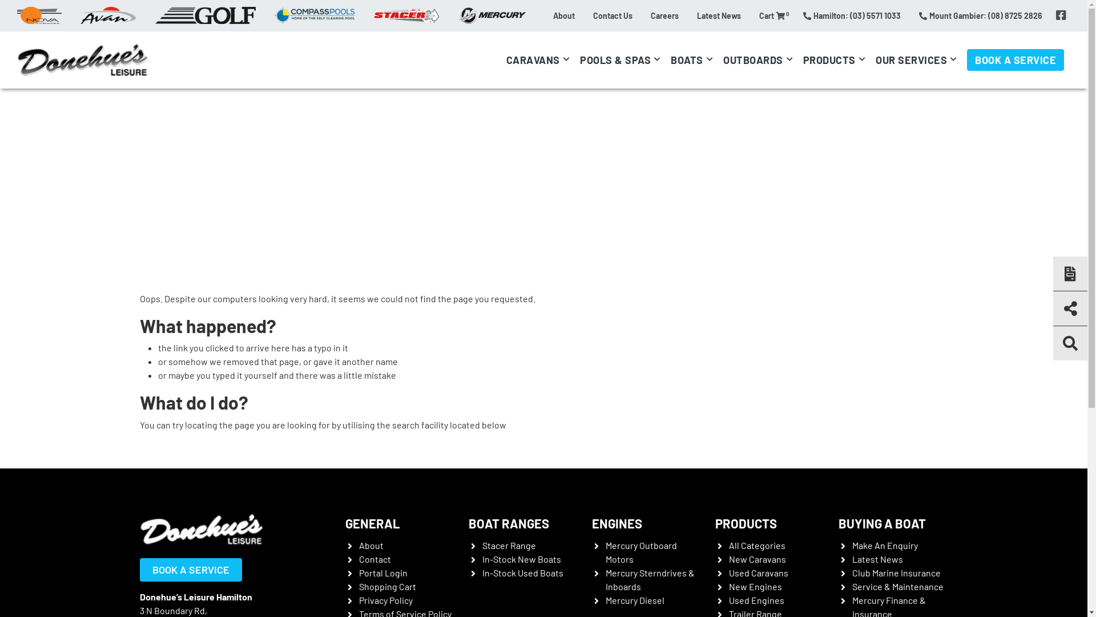  I want to click on BOOK A SERVICE, so click(1016, 60).